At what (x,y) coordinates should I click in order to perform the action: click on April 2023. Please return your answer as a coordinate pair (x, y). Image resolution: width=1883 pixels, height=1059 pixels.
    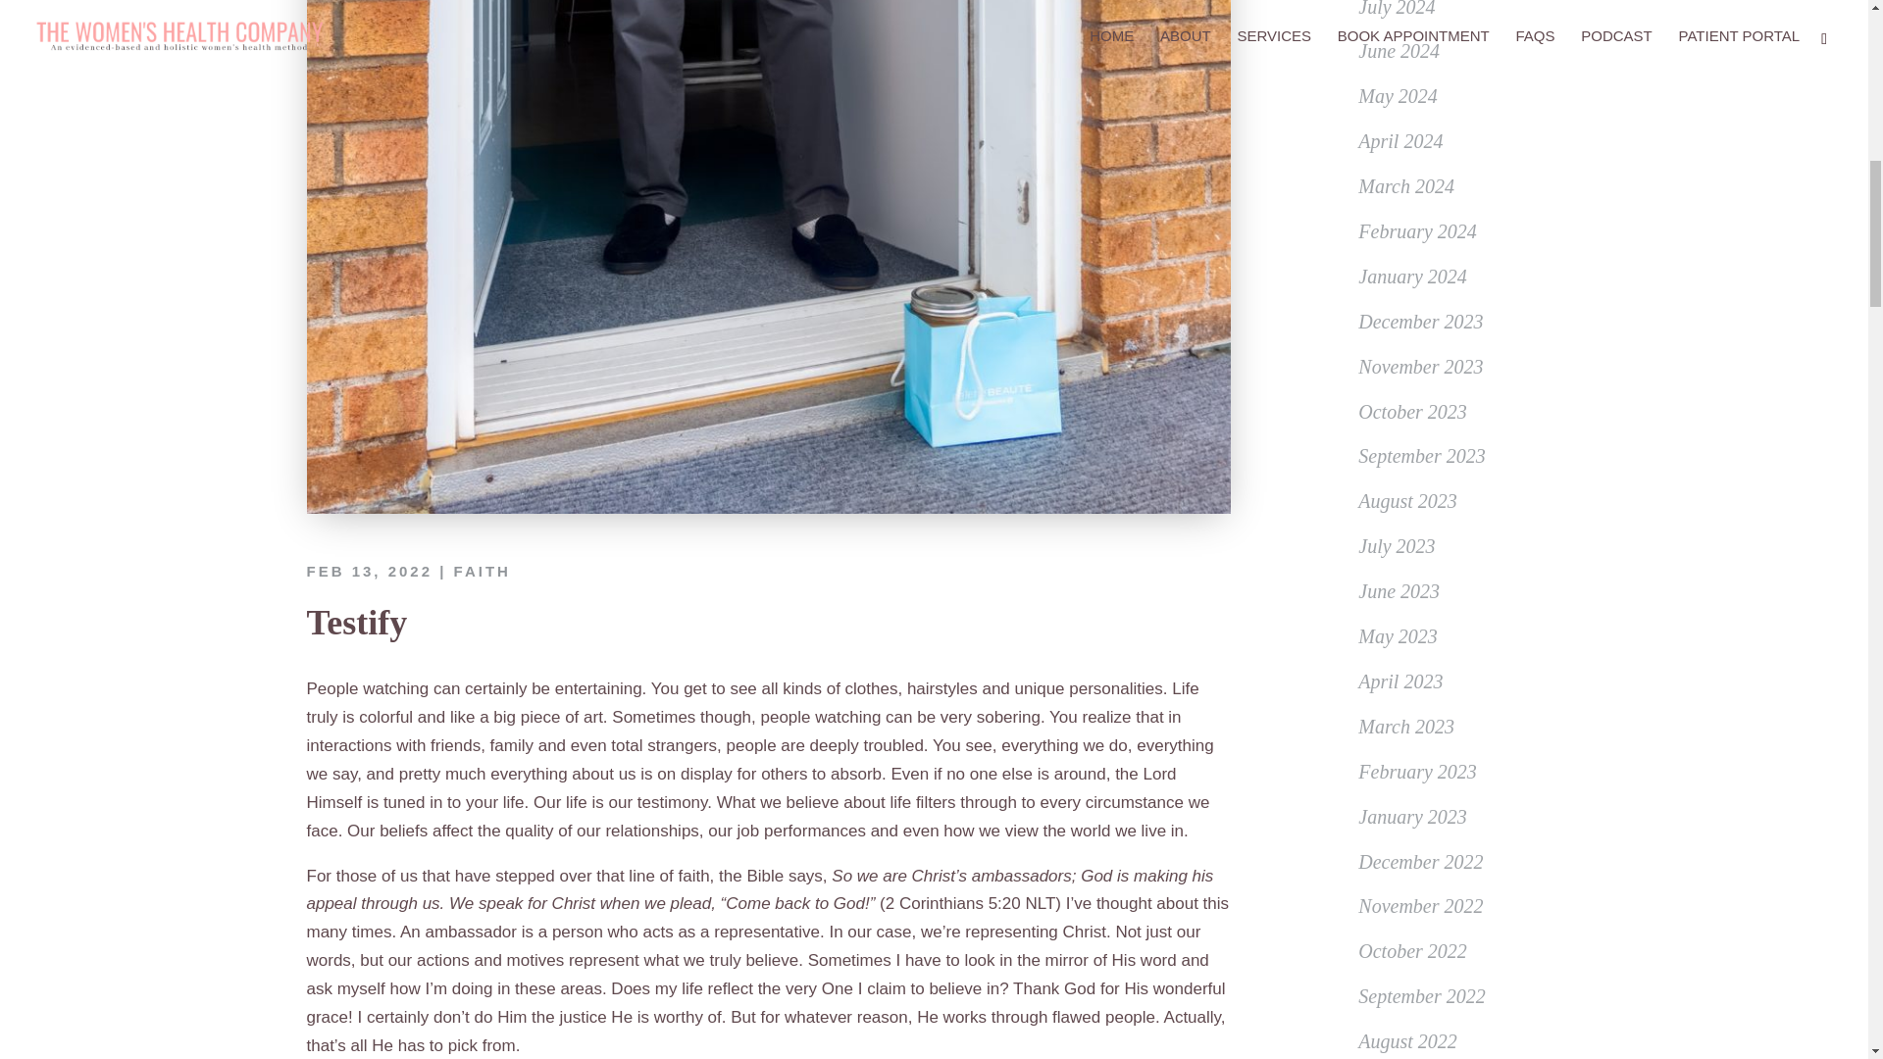
    Looking at the image, I should click on (1400, 681).